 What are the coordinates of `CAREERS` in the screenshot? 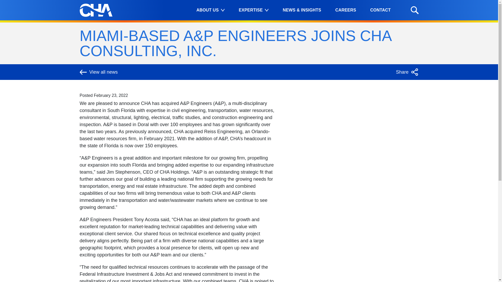 It's located at (346, 10).